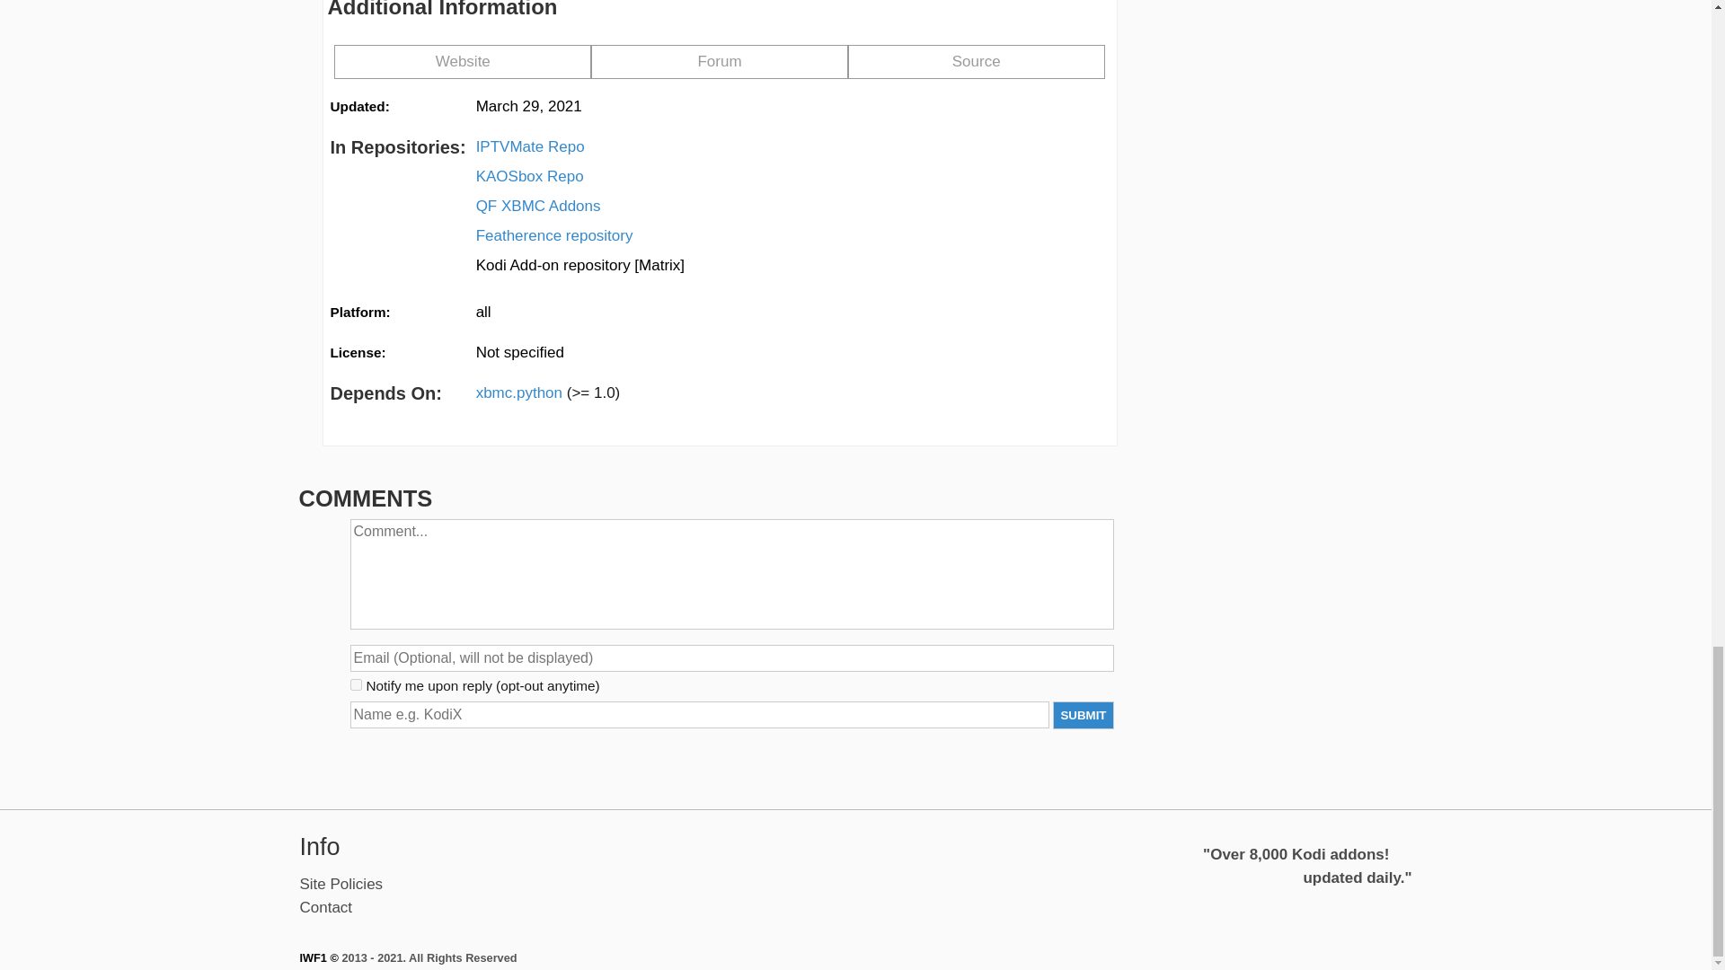  I want to click on 1, so click(356, 684).